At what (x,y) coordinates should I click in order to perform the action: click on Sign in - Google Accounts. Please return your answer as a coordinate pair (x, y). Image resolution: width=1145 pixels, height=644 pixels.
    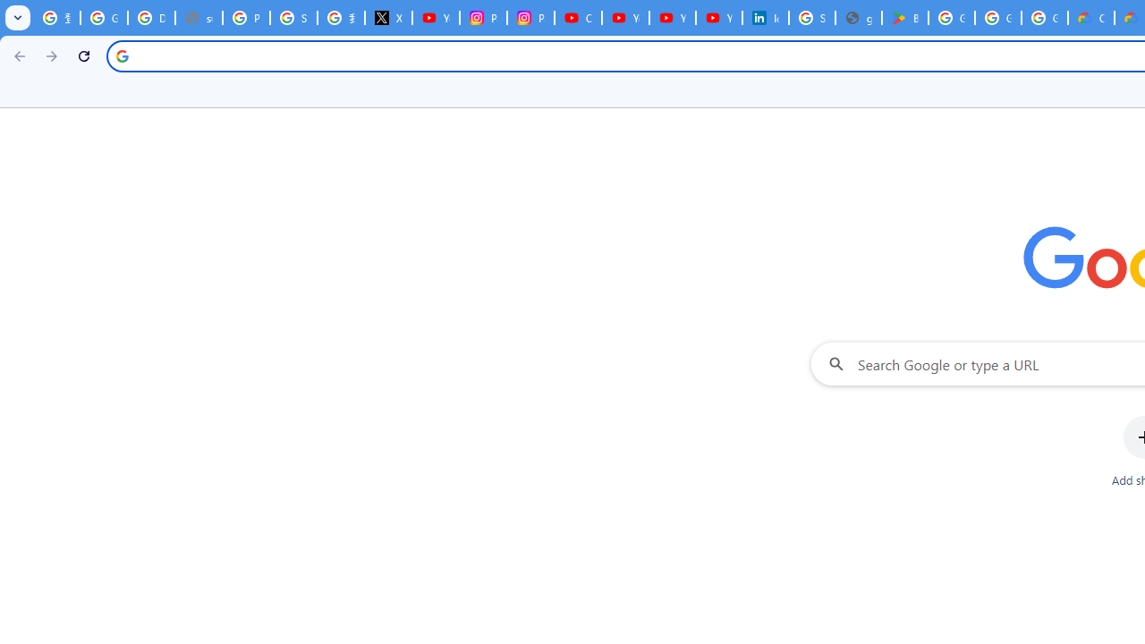
    Looking at the image, I should click on (812, 18).